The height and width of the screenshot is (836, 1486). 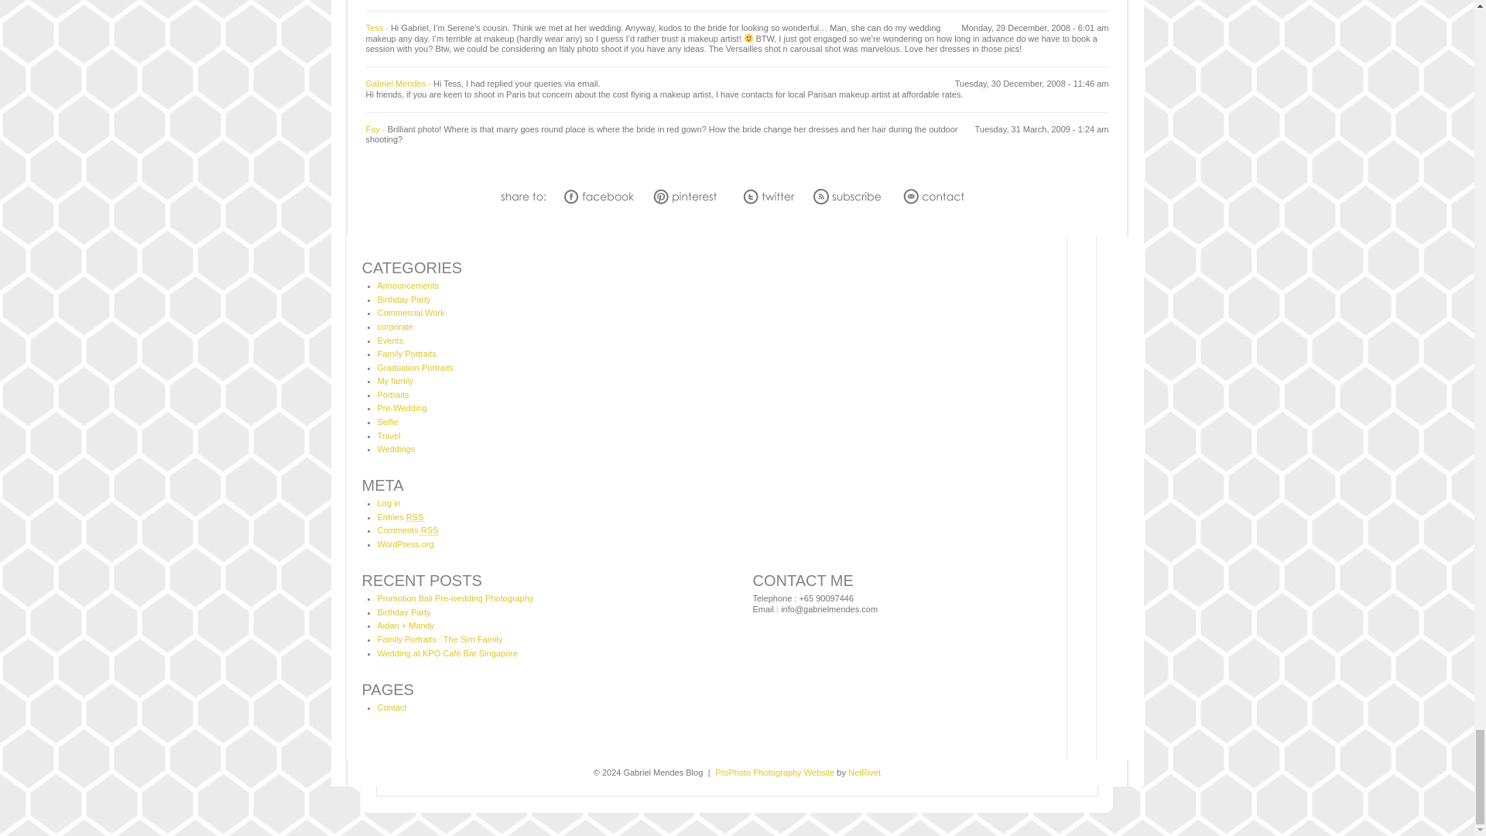 What do you see at coordinates (415, 517) in the screenshot?
I see `Really Simple Syndication` at bounding box center [415, 517].